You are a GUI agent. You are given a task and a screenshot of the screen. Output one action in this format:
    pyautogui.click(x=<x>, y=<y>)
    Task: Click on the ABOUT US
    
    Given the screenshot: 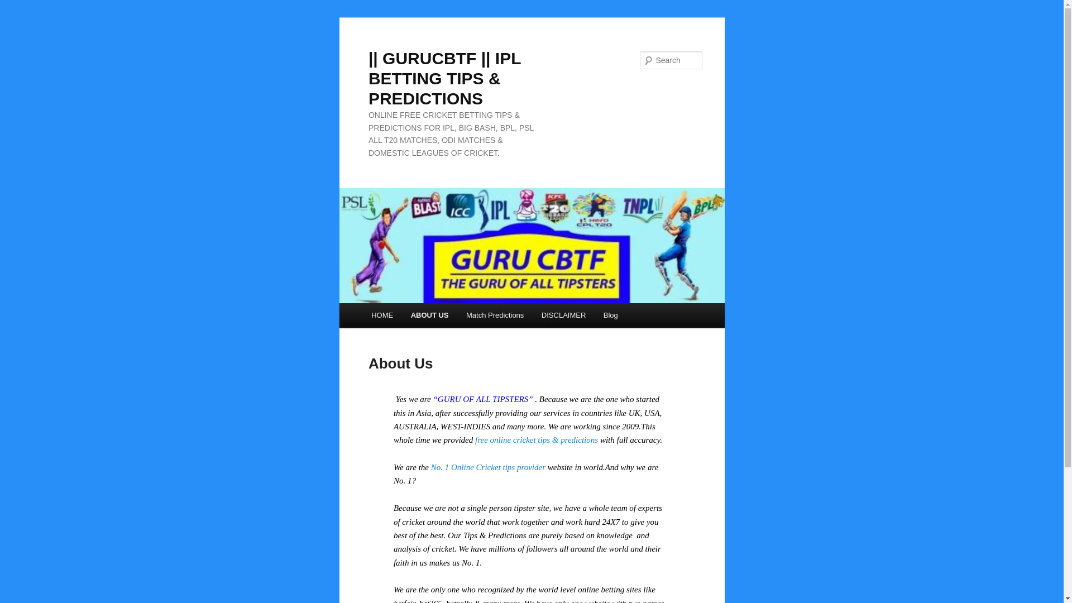 What is the action you would take?
    pyautogui.click(x=430, y=315)
    